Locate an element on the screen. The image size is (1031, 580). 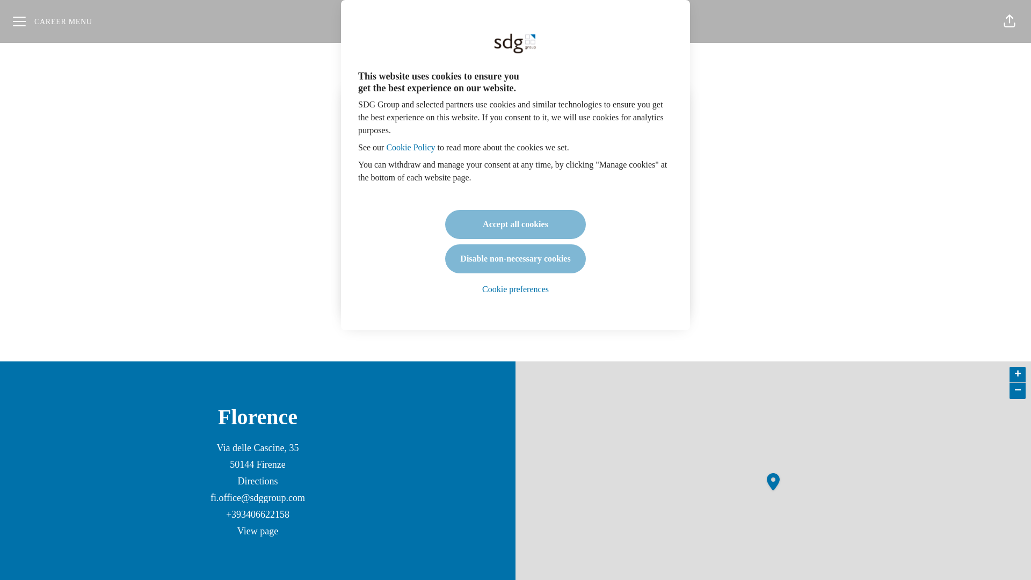
Zoom in is located at coordinates (1017, 374).